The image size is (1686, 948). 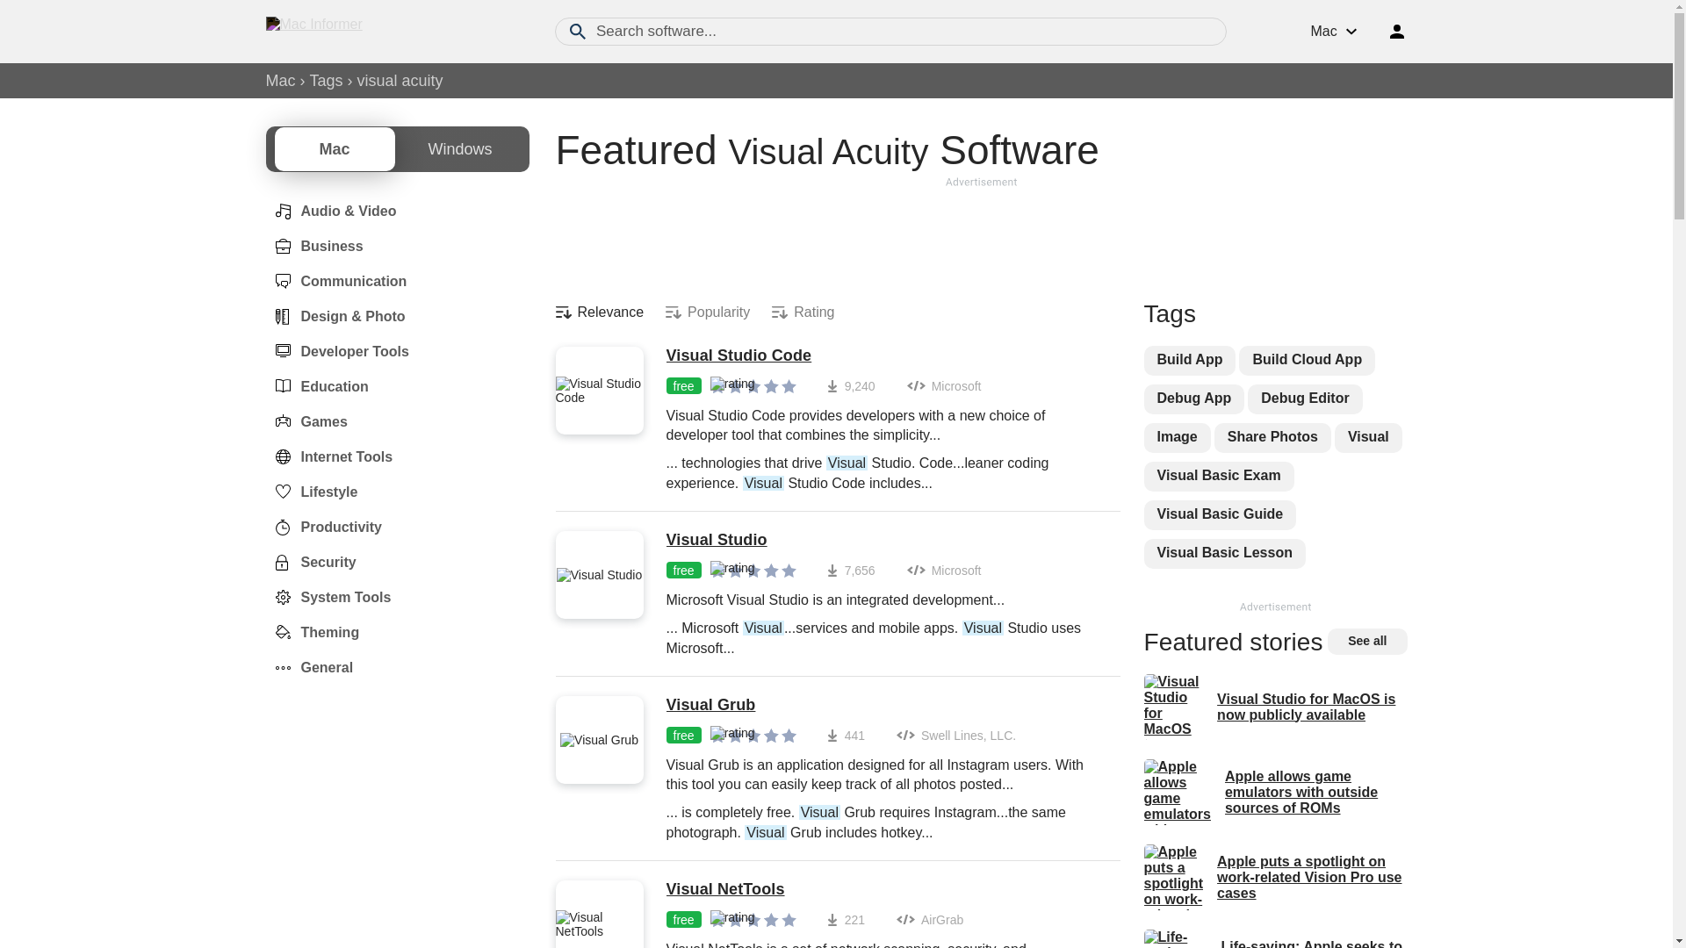 I want to click on Visual Studio, so click(x=883, y=541).